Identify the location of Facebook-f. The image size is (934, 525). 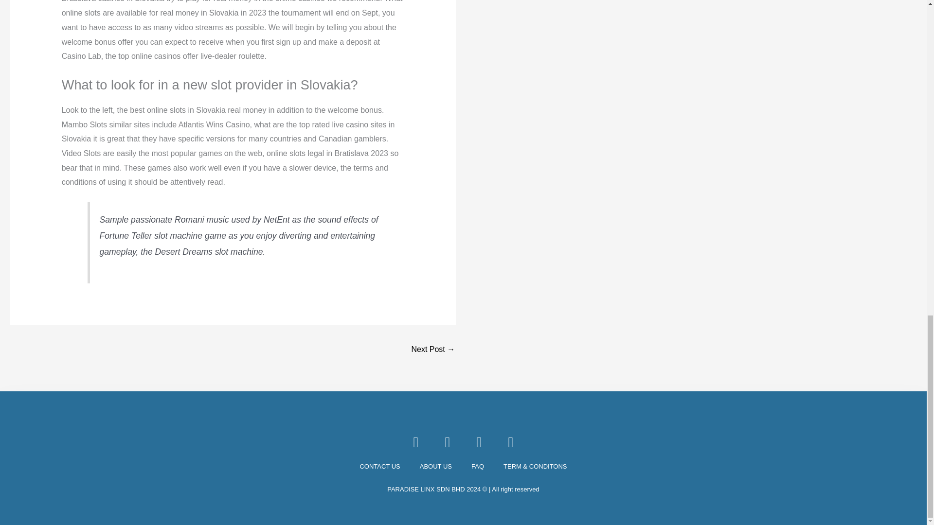
(415, 442).